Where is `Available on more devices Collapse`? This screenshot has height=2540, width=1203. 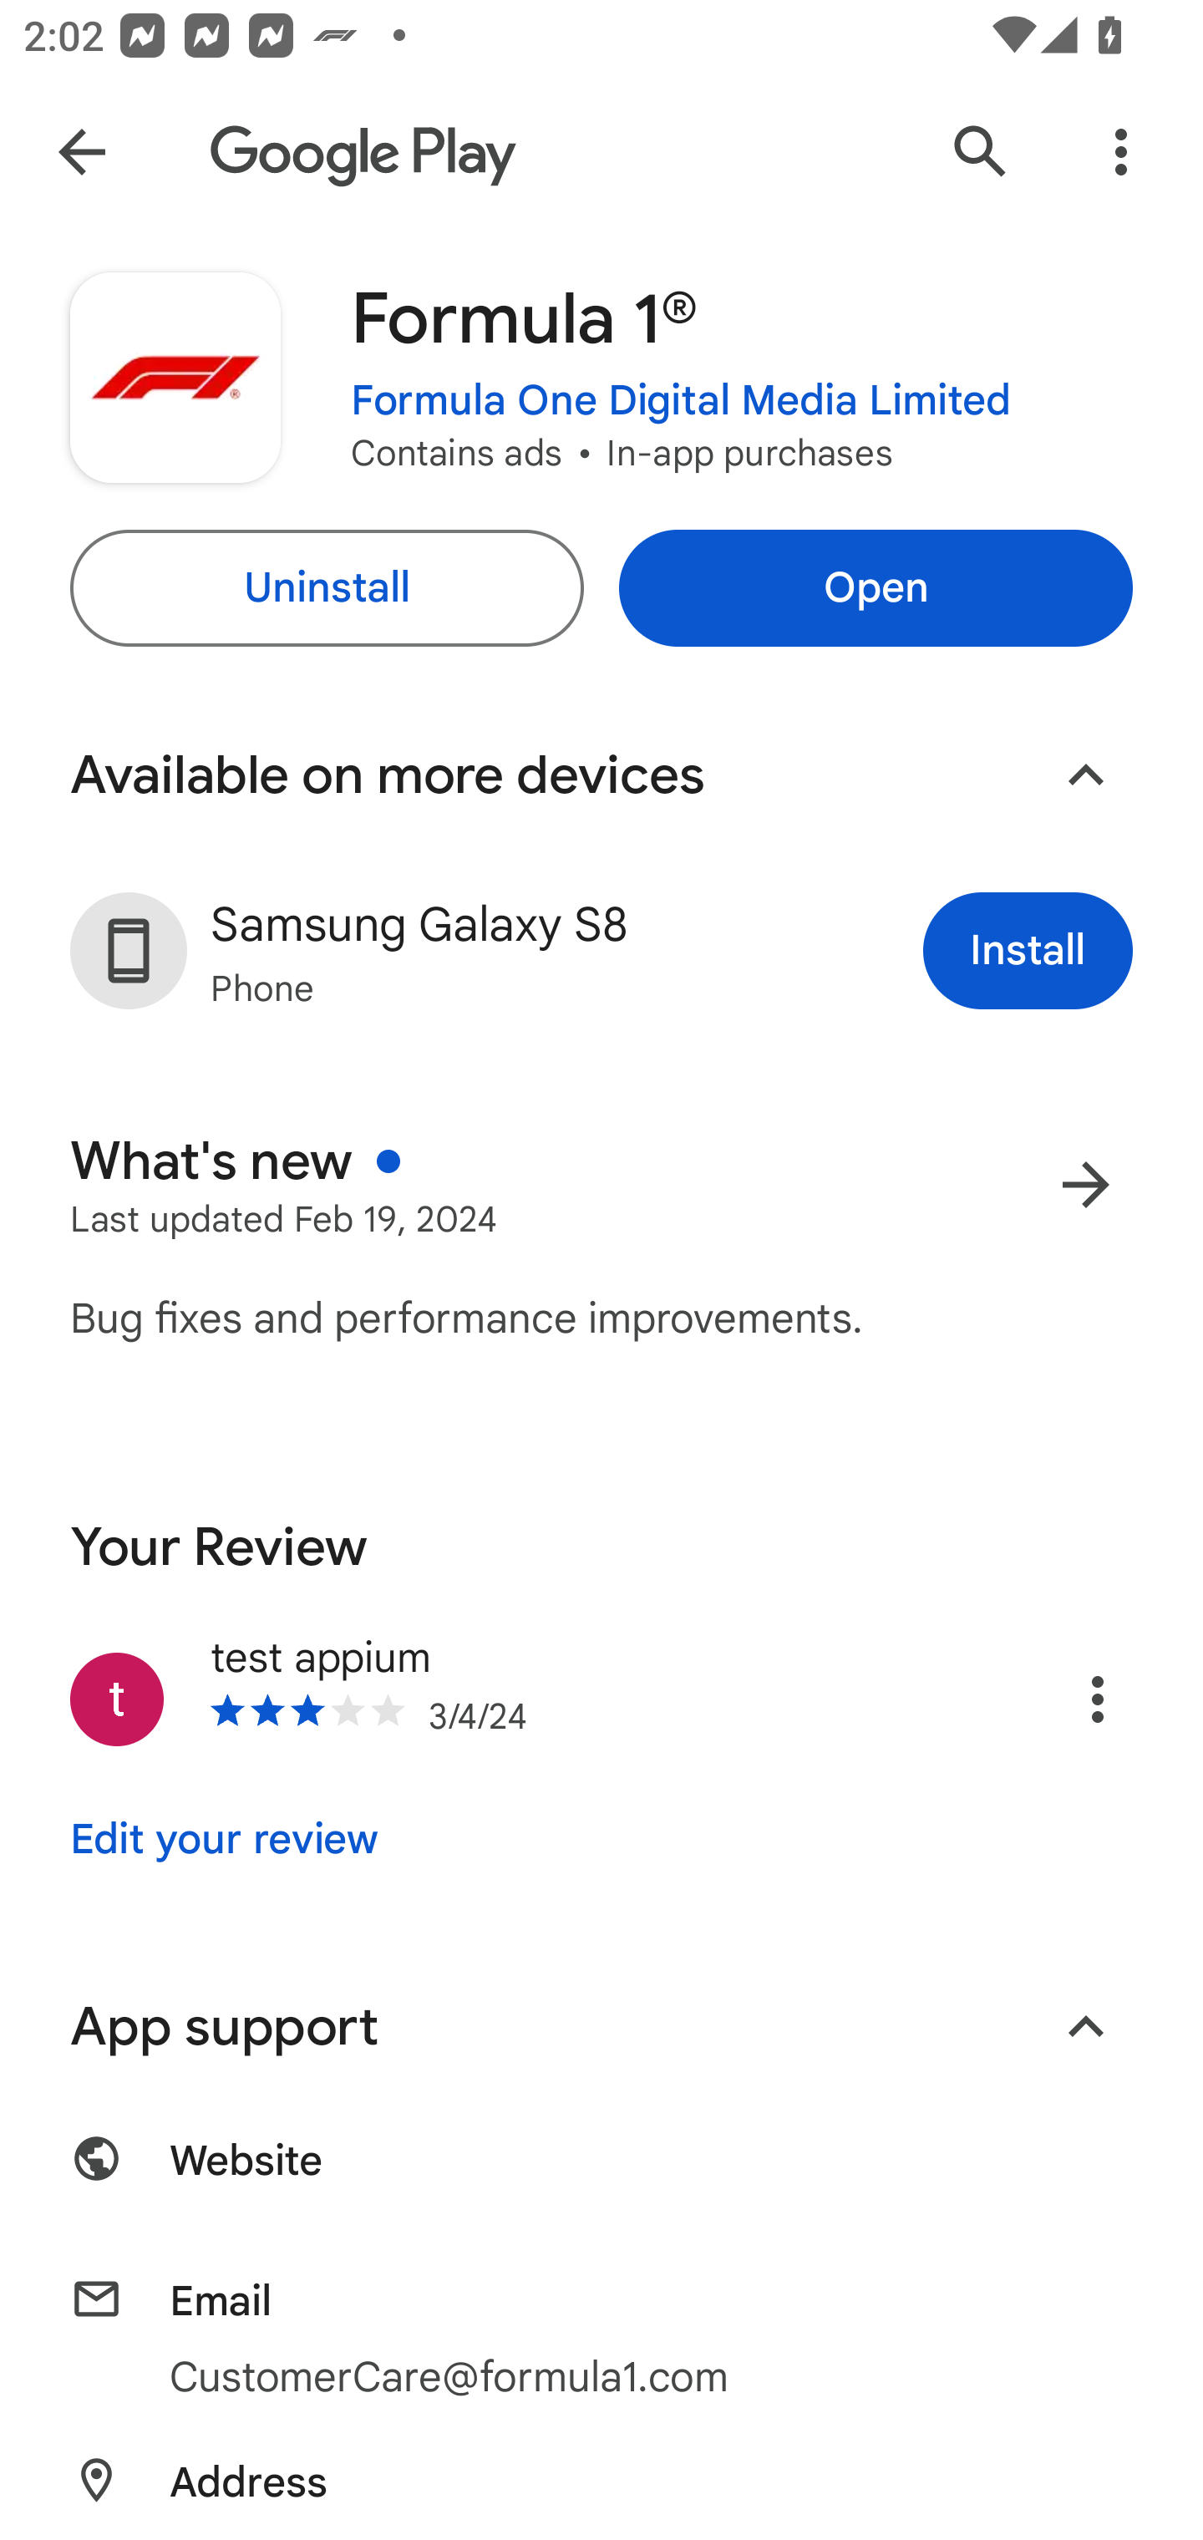
Available on more devices Collapse is located at coordinates (601, 775).